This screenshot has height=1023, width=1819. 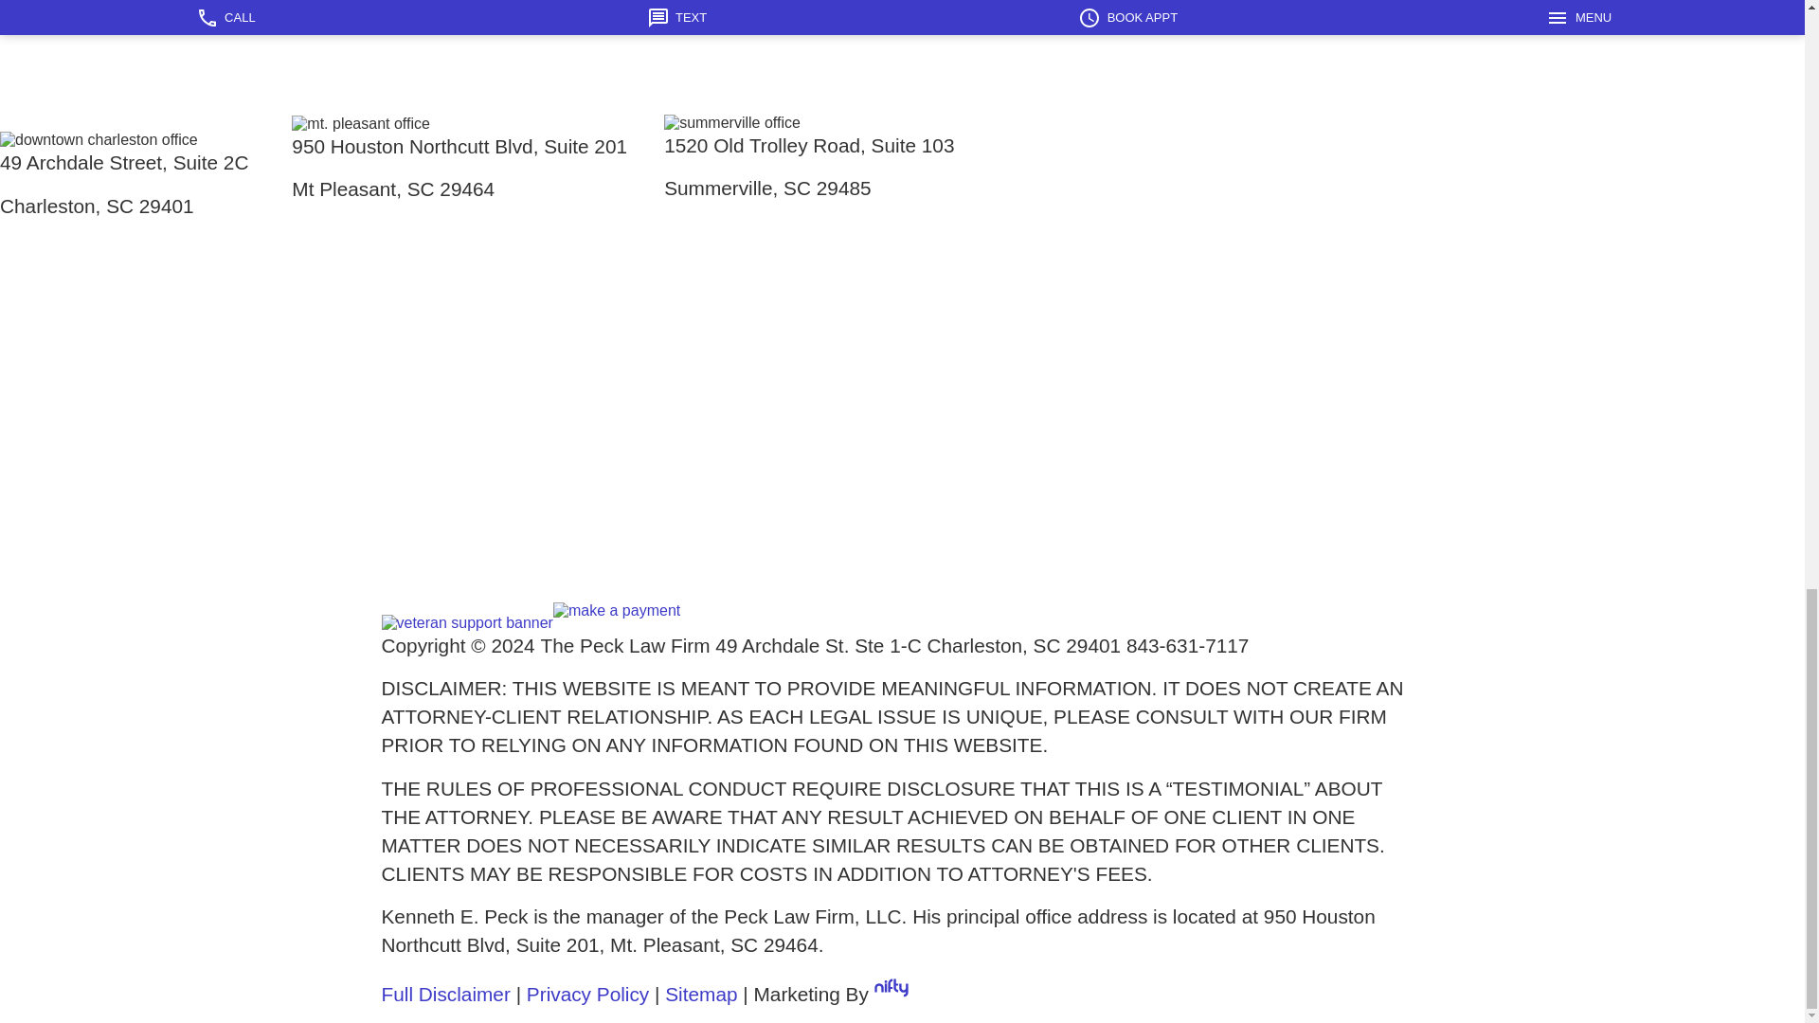 What do you see at coordinates (701, 993) in the screenshot?
I see `Sitemap` at bounding box center [701, 993].